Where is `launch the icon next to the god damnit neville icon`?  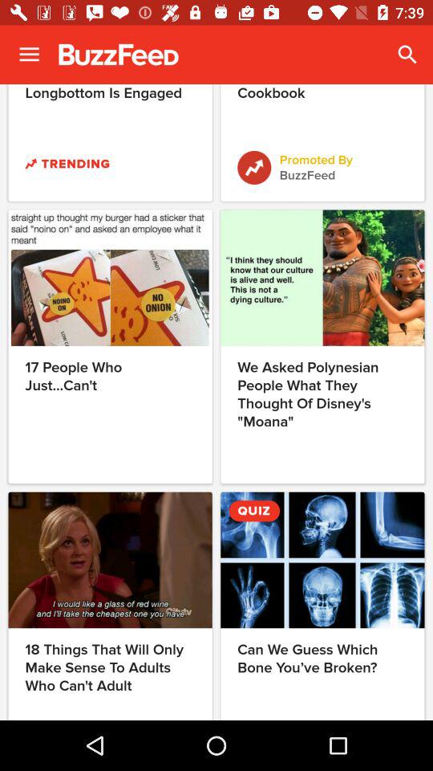 launch the icon next to the god damnit neville icon is located at coordinates (407, 55).